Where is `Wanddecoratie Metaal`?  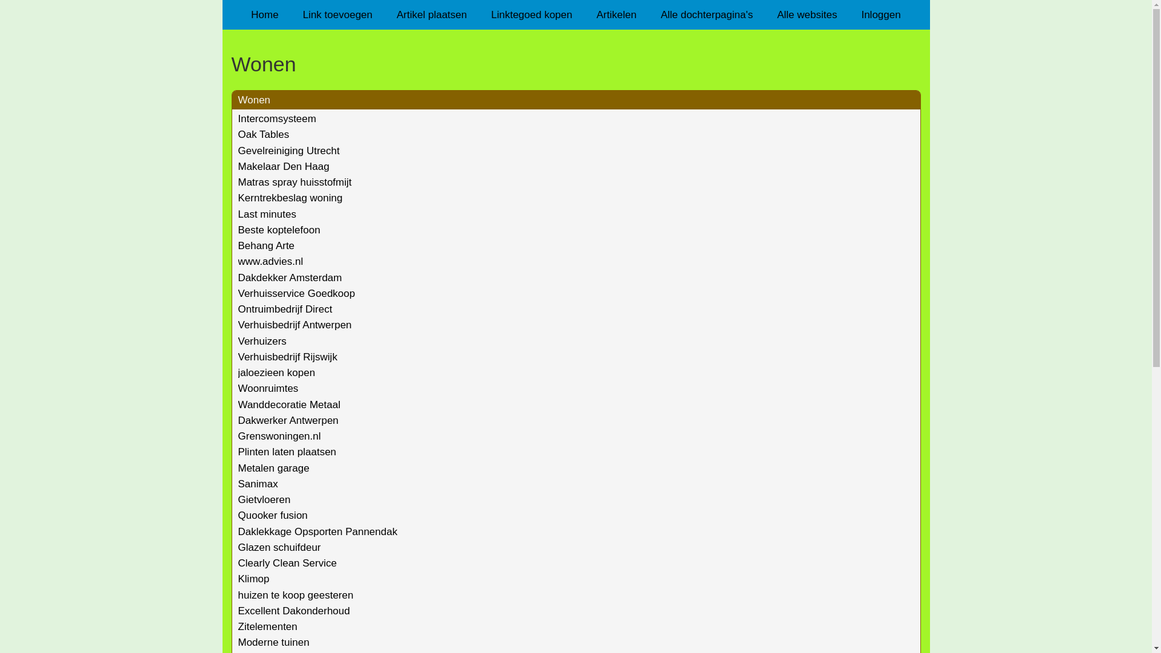 Wanddecoratie Metaal is located at coordinates (289, 405).